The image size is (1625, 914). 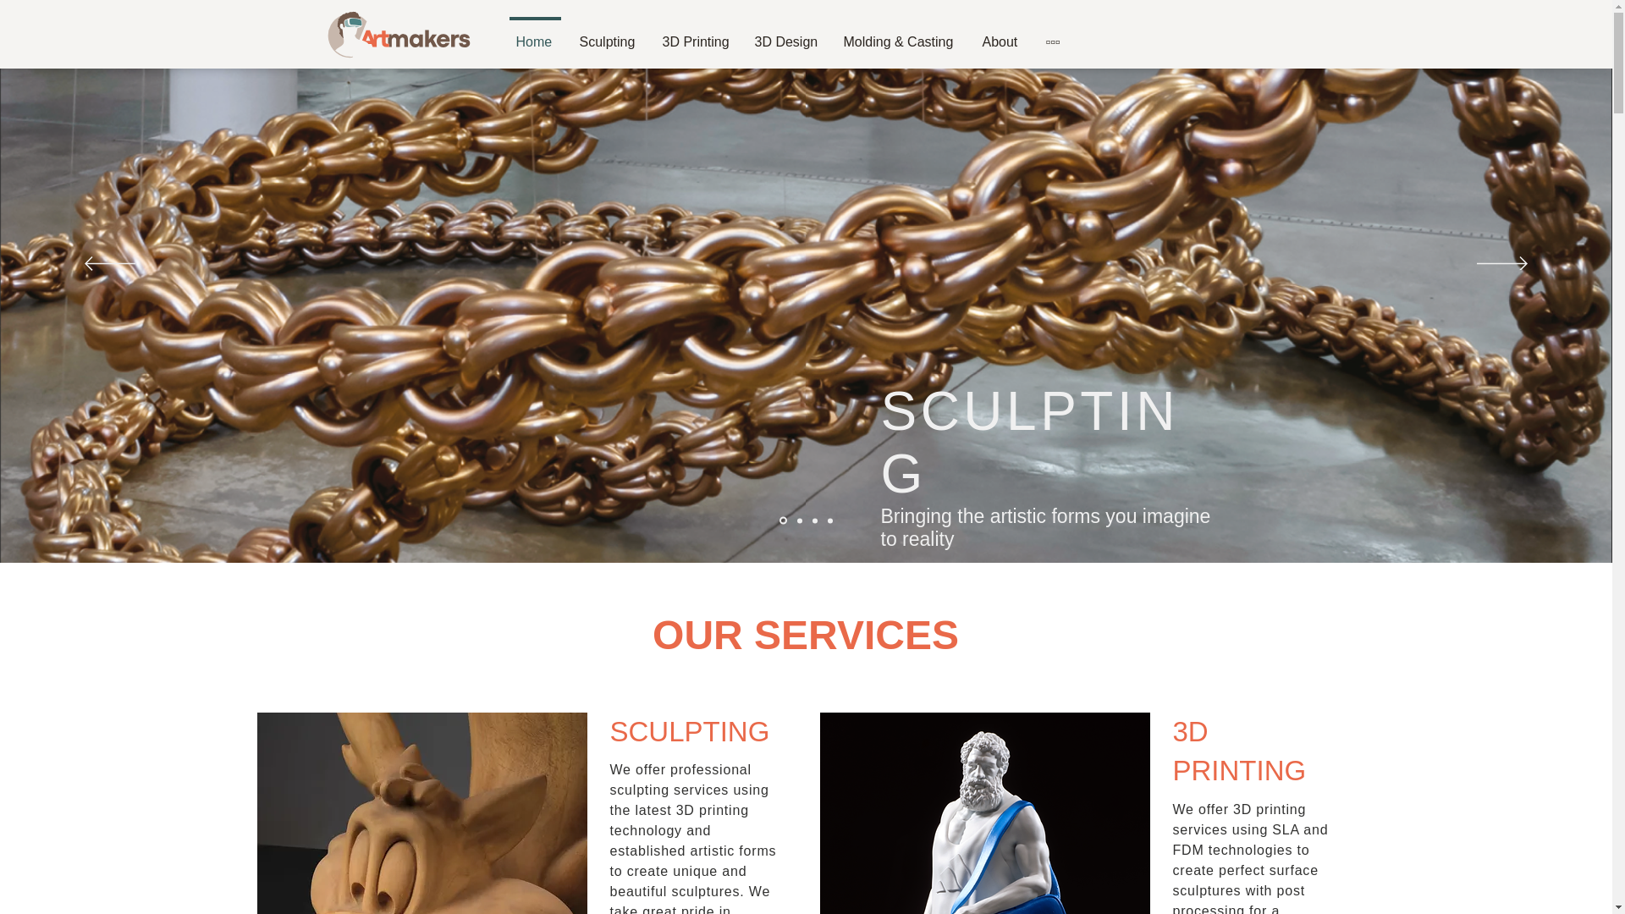 What do you see at coordinates (696, 34) in the screenshot?
I see `3D Printing` at bounding box center [696, 34].